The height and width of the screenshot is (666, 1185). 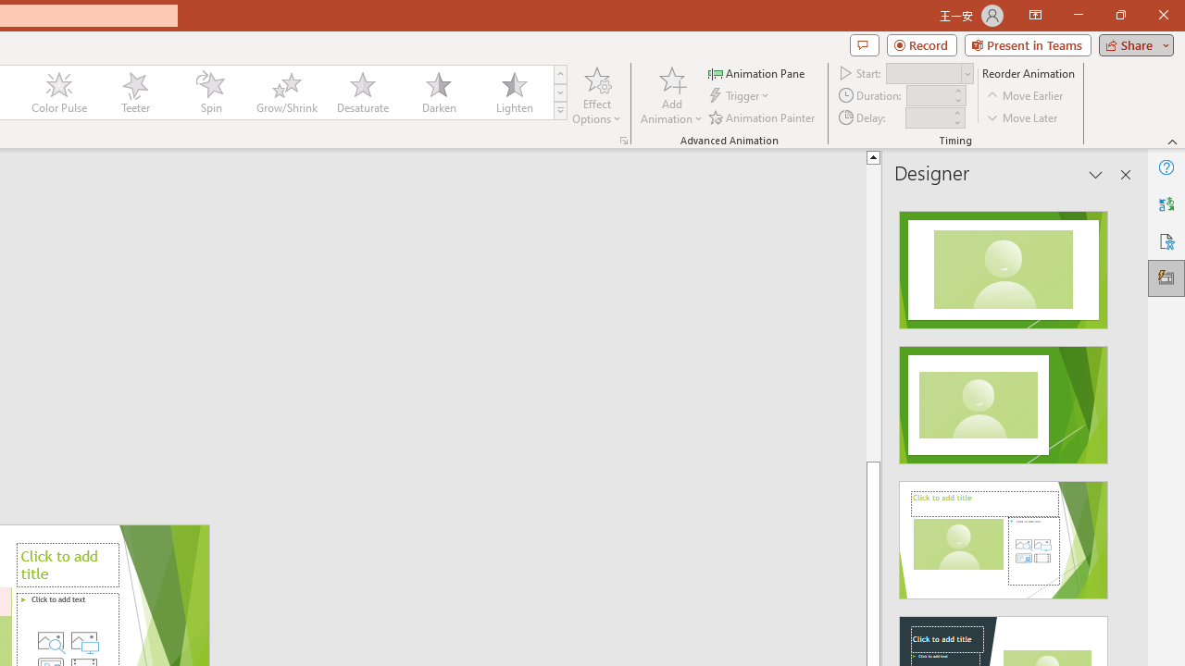 I want to click on Design Idea, so click(x=1004, y=534).